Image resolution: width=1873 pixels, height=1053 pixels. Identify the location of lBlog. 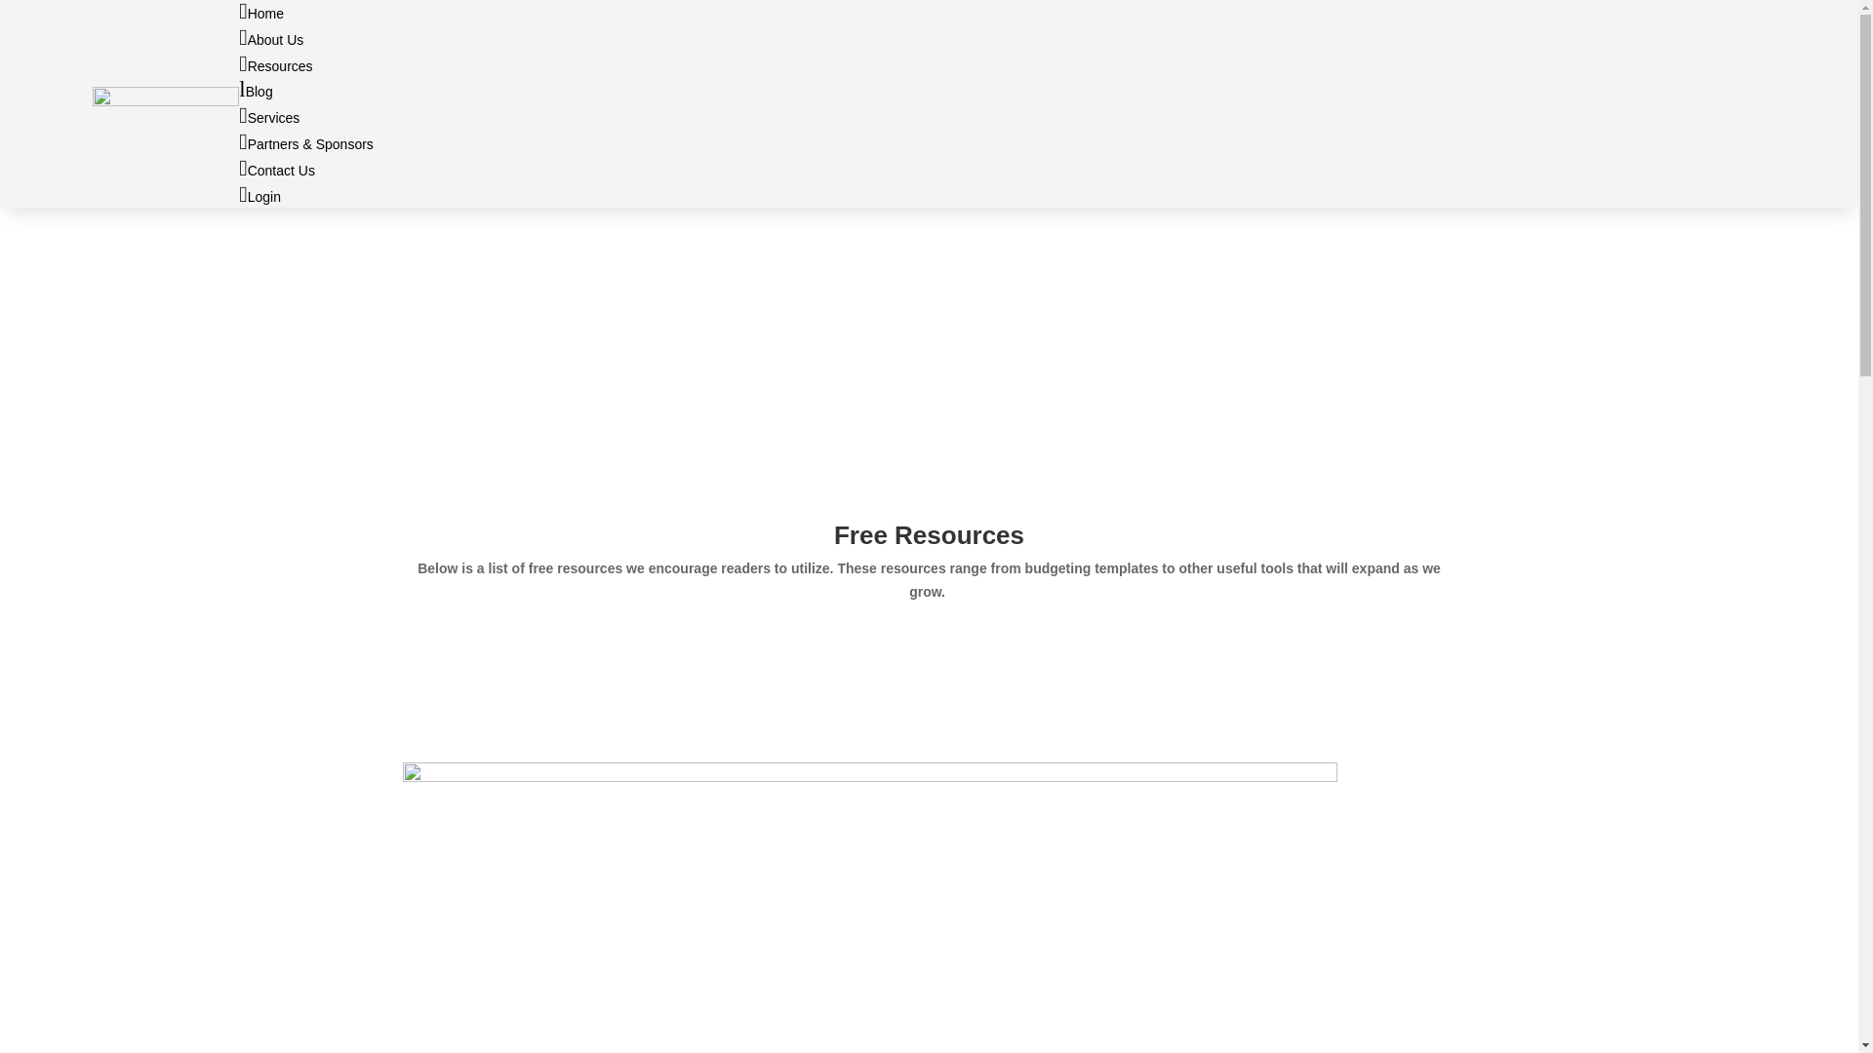
(1003, 90).